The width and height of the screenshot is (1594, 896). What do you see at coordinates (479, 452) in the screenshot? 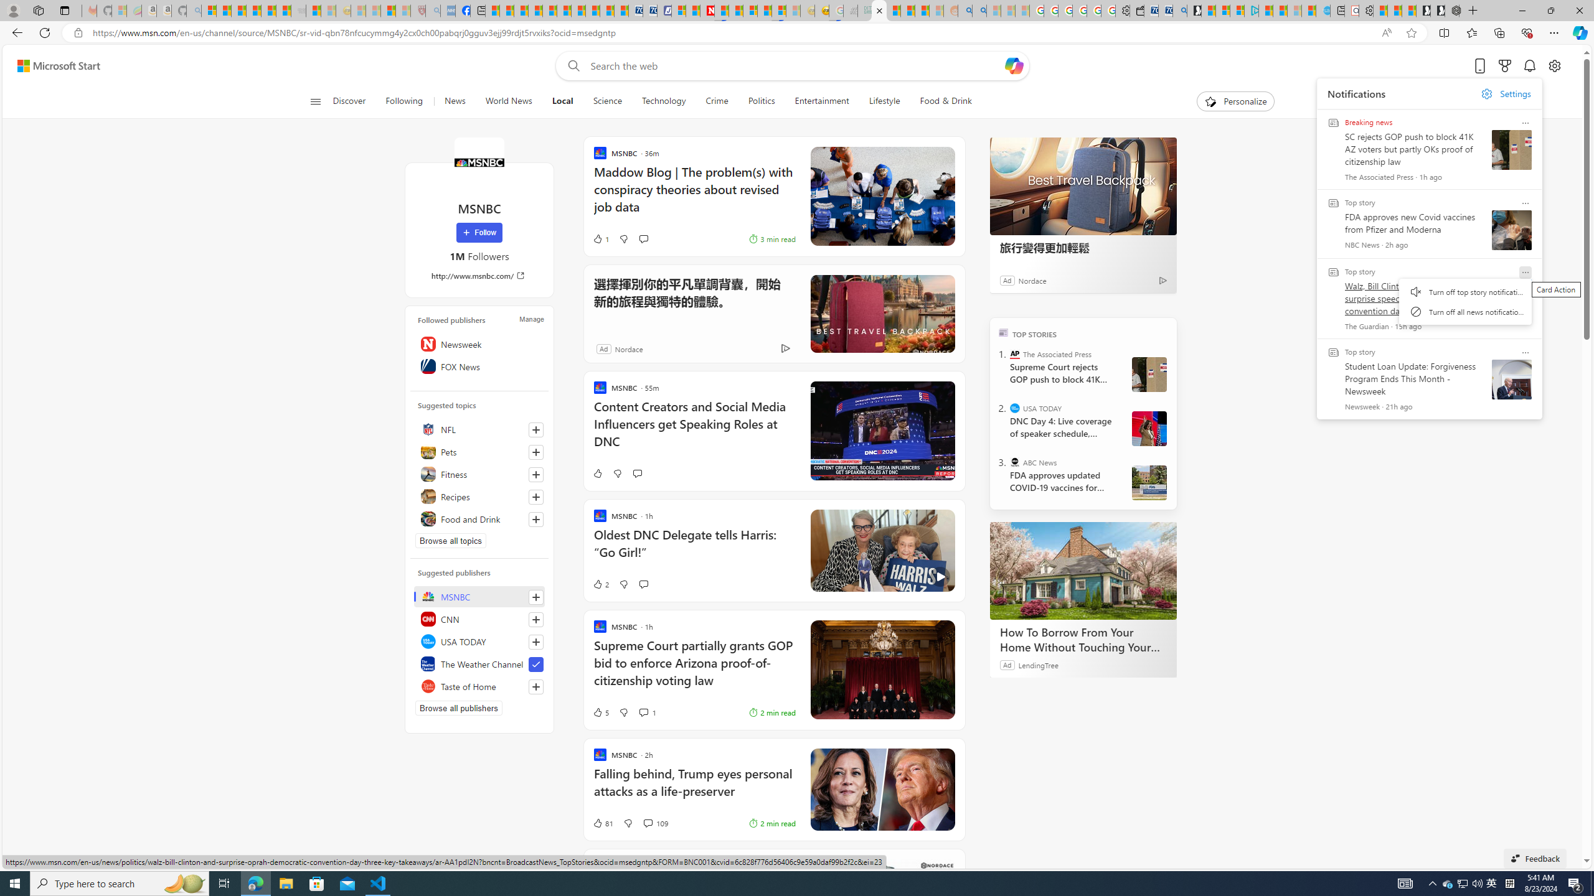
I see `Pets` at bounding box center [479, 452].